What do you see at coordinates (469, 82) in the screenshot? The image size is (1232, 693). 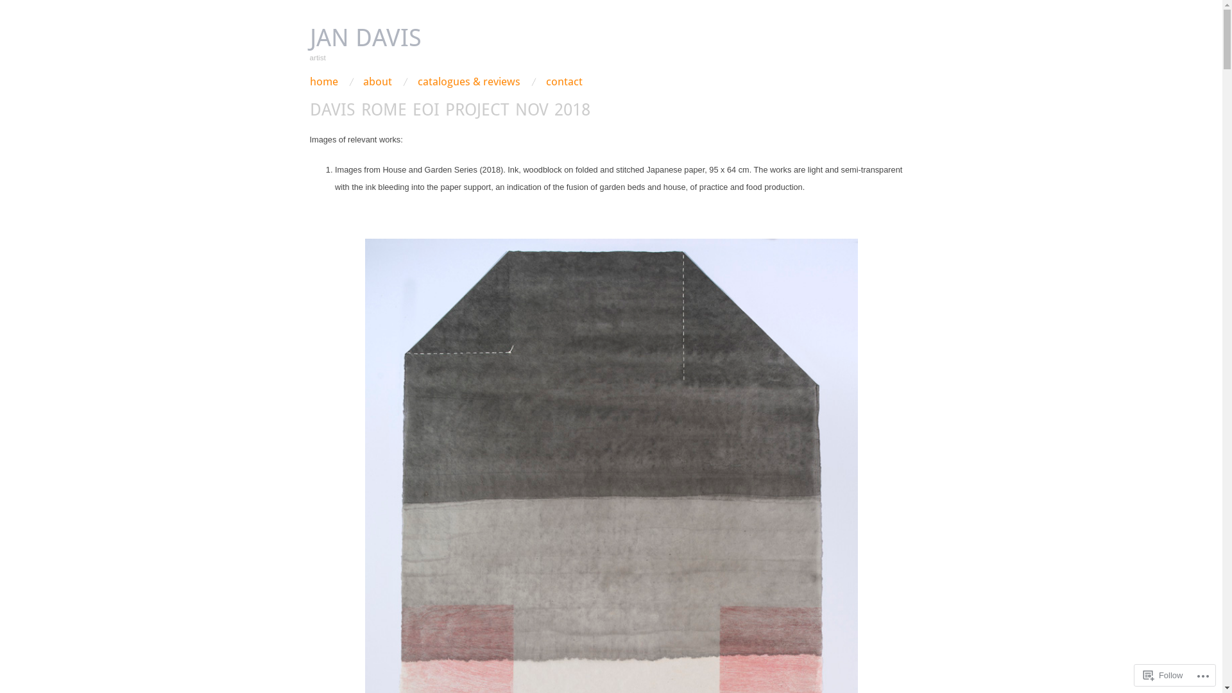 I see `catalogues & reviews` at bounding box center [469, 82].